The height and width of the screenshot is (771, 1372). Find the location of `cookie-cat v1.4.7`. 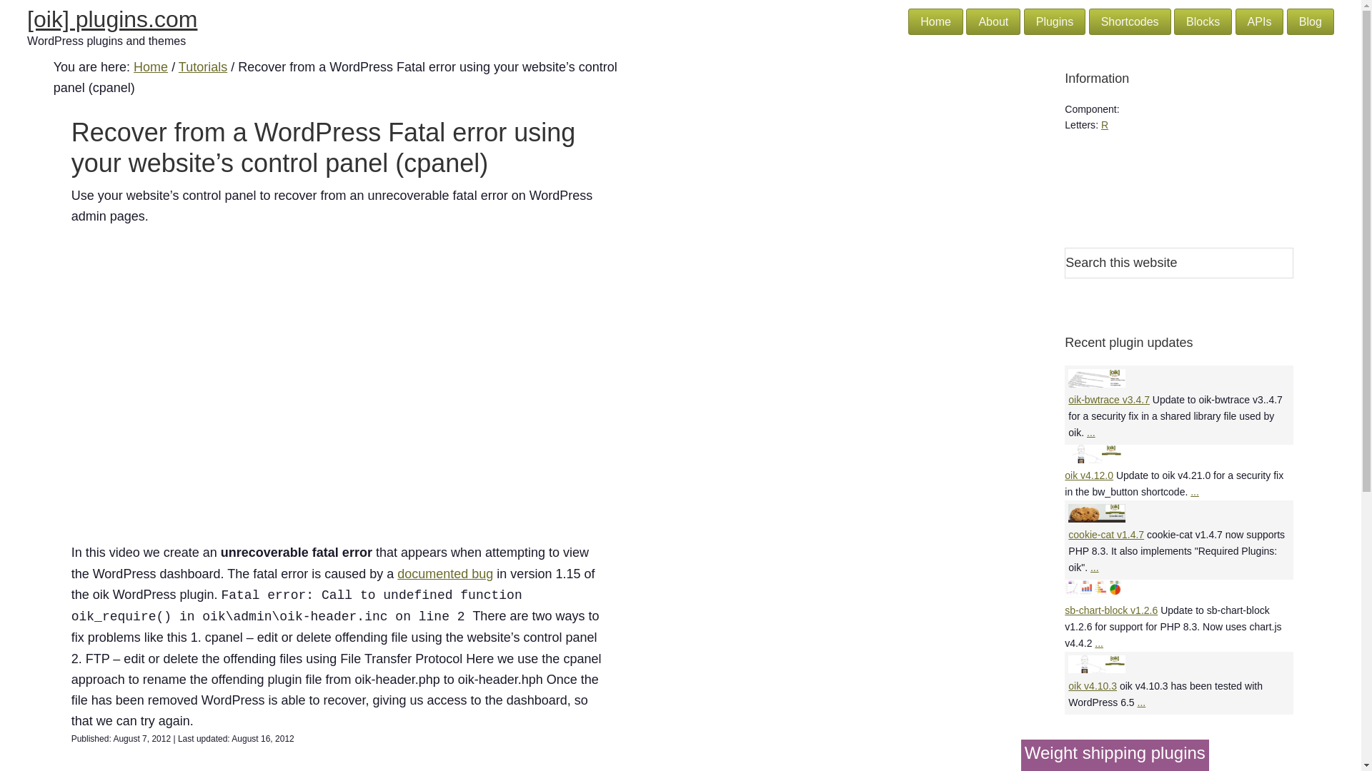

cookie-cat v1.4.7 is located at coordinates (1106, 534).